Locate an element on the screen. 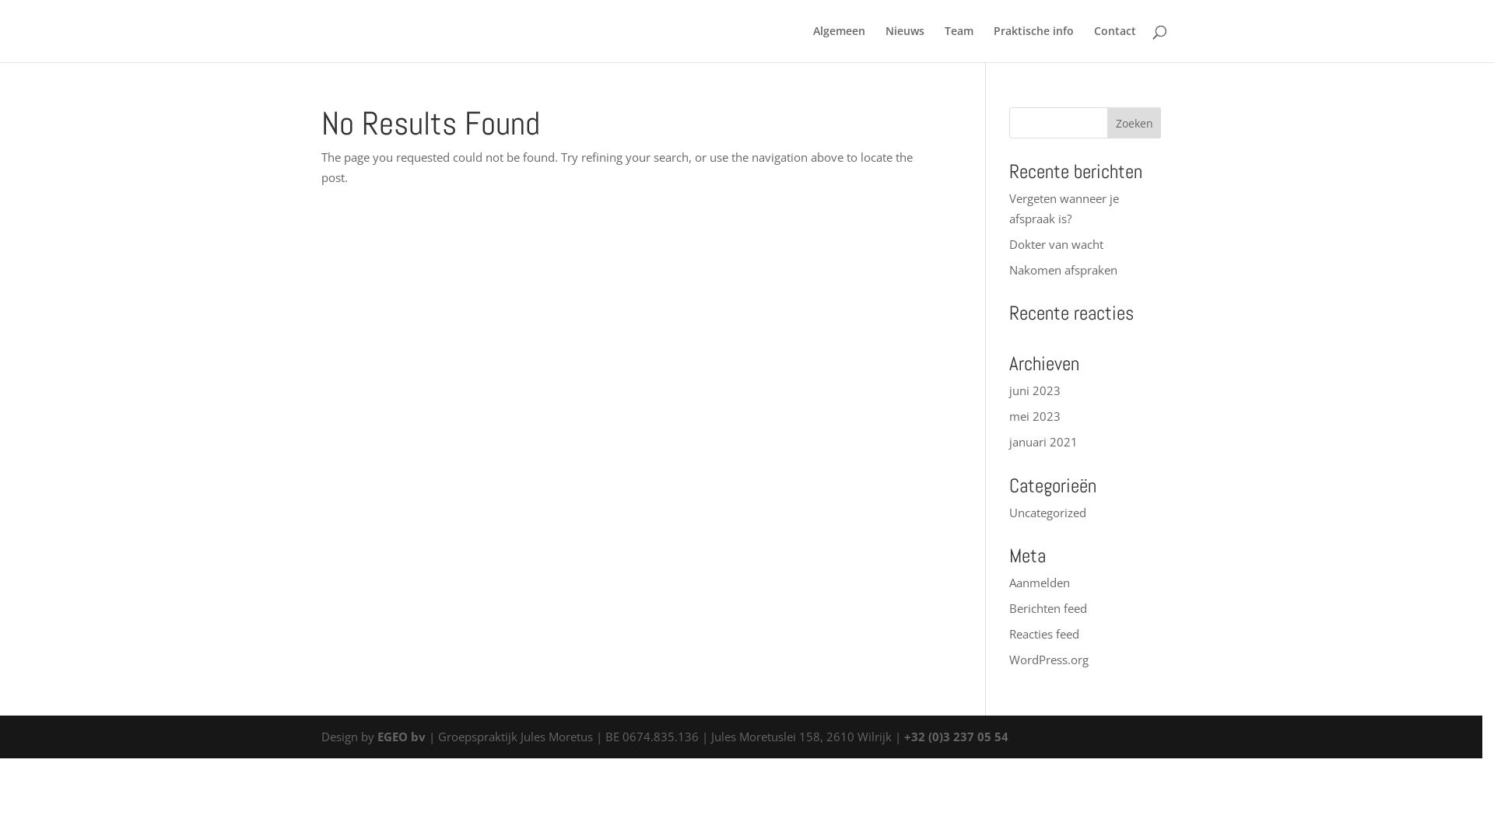 This screenshot has height=840, width=1494. Vergeten wanneer je afspraak is? is located at coordinates (1064, 208).